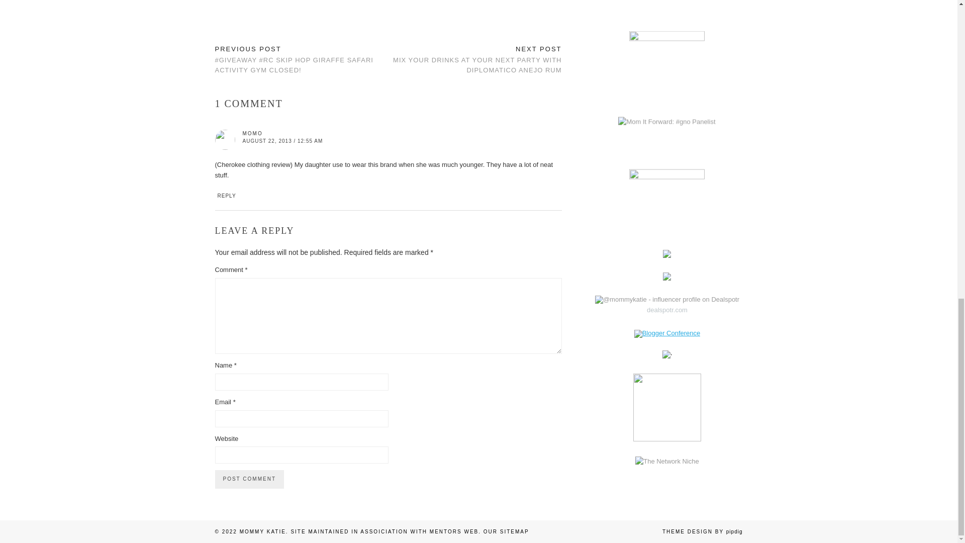 The image size is (965, 543). What do you see at coordinates (226, 196) in the screenshot?
I see `REPLY` at bounding box center [226, 196].